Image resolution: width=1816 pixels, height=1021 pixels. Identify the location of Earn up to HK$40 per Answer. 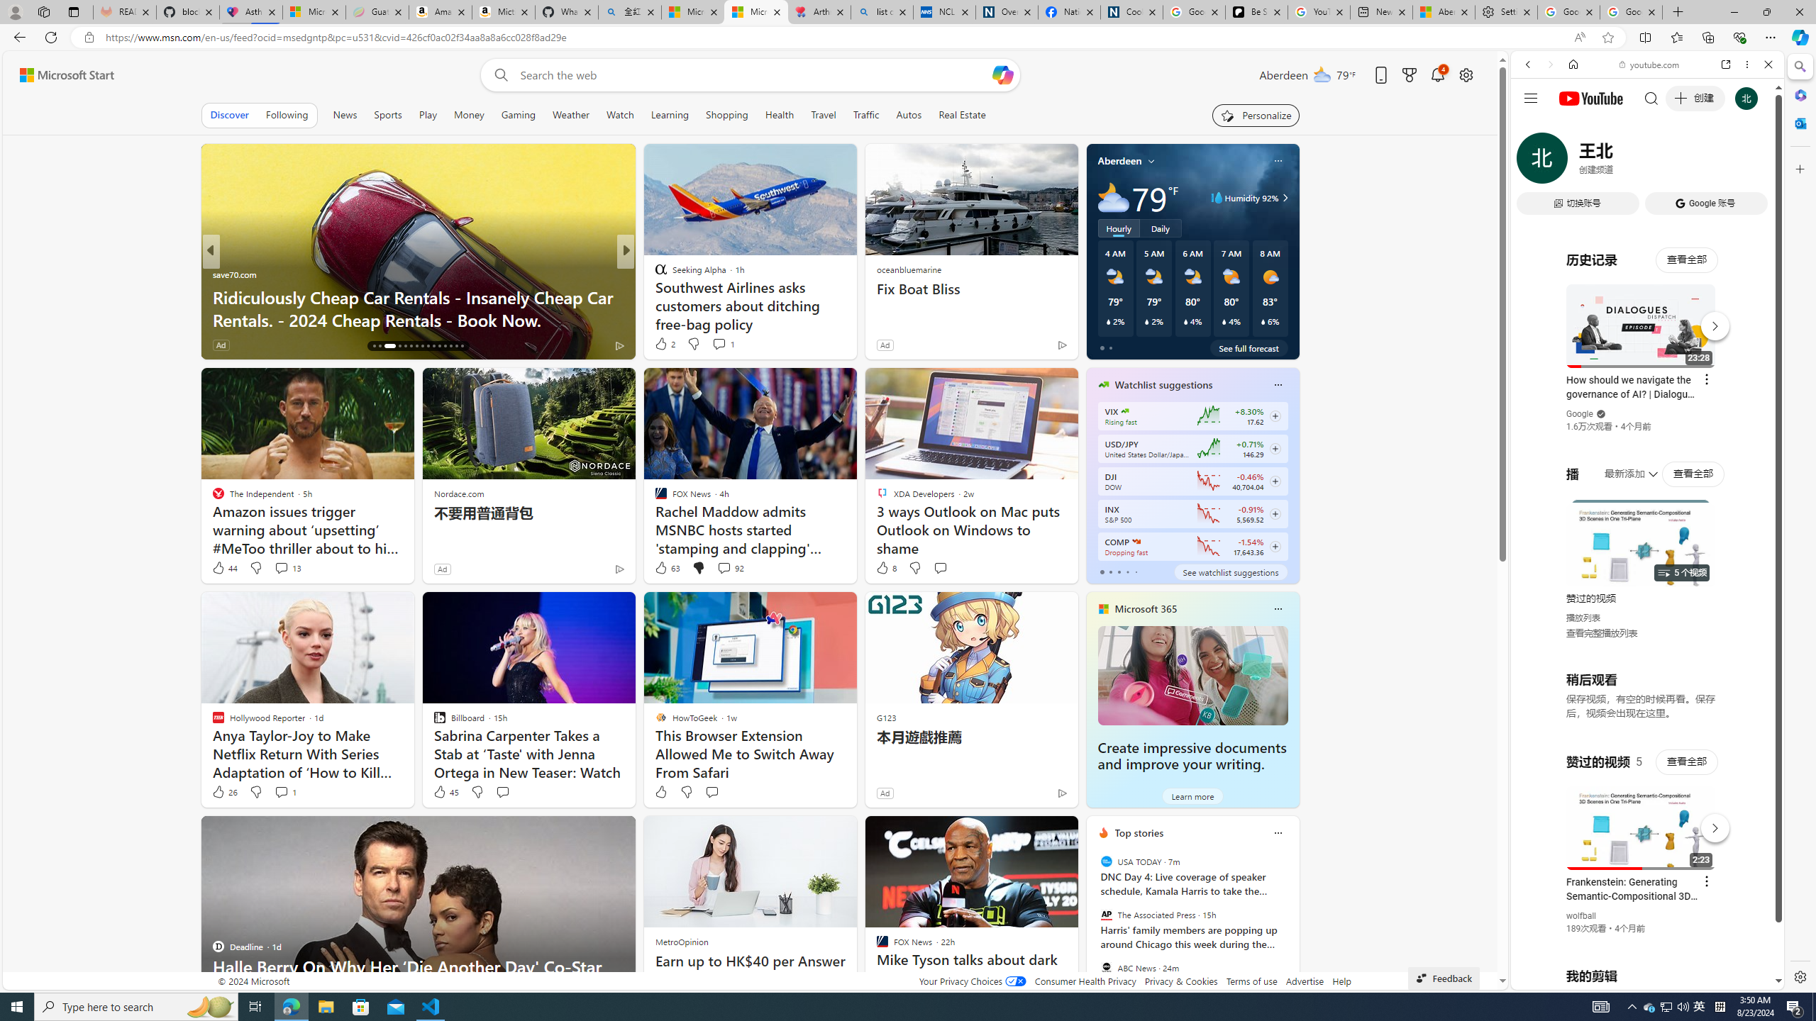
(751, 961).